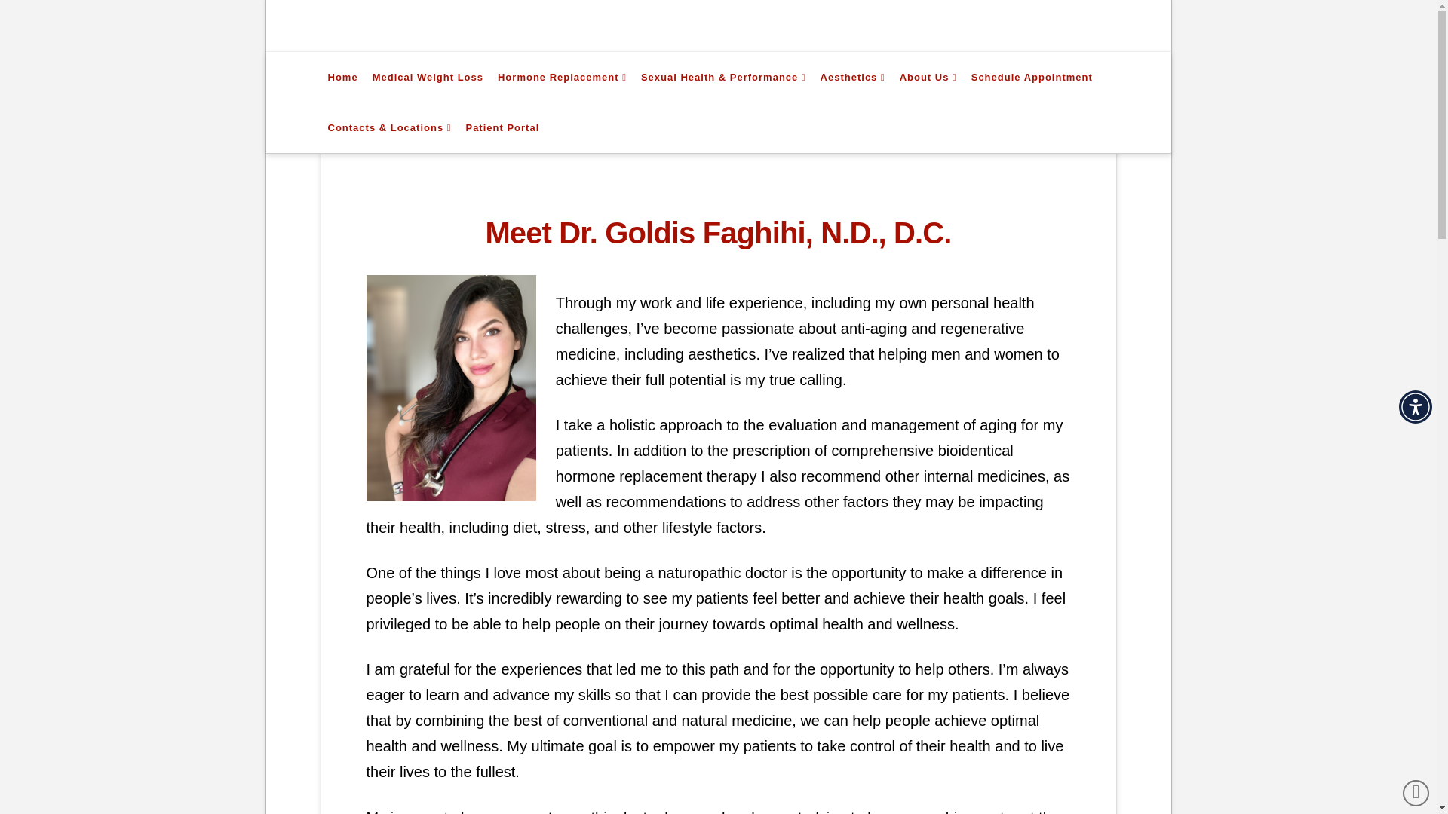  What do you see at coordinates (427, 77) in the screenshot?
I see `Medical Weight Loss` at bounding box center [427, 77].